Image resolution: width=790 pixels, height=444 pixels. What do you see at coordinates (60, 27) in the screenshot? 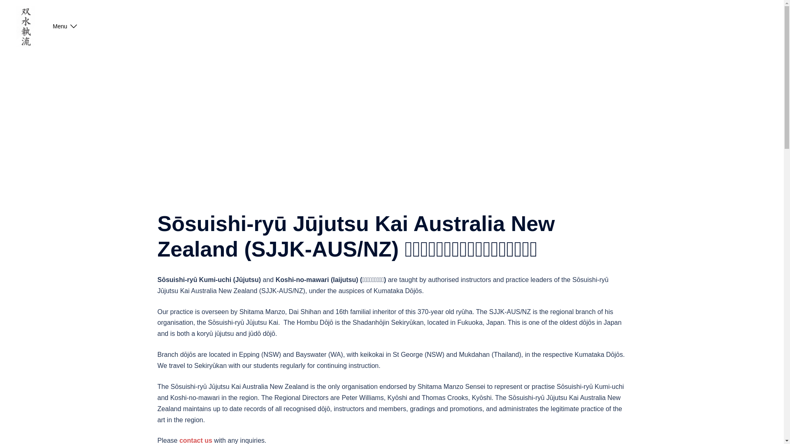
I see `Menu` at bounding box center [60, 27].